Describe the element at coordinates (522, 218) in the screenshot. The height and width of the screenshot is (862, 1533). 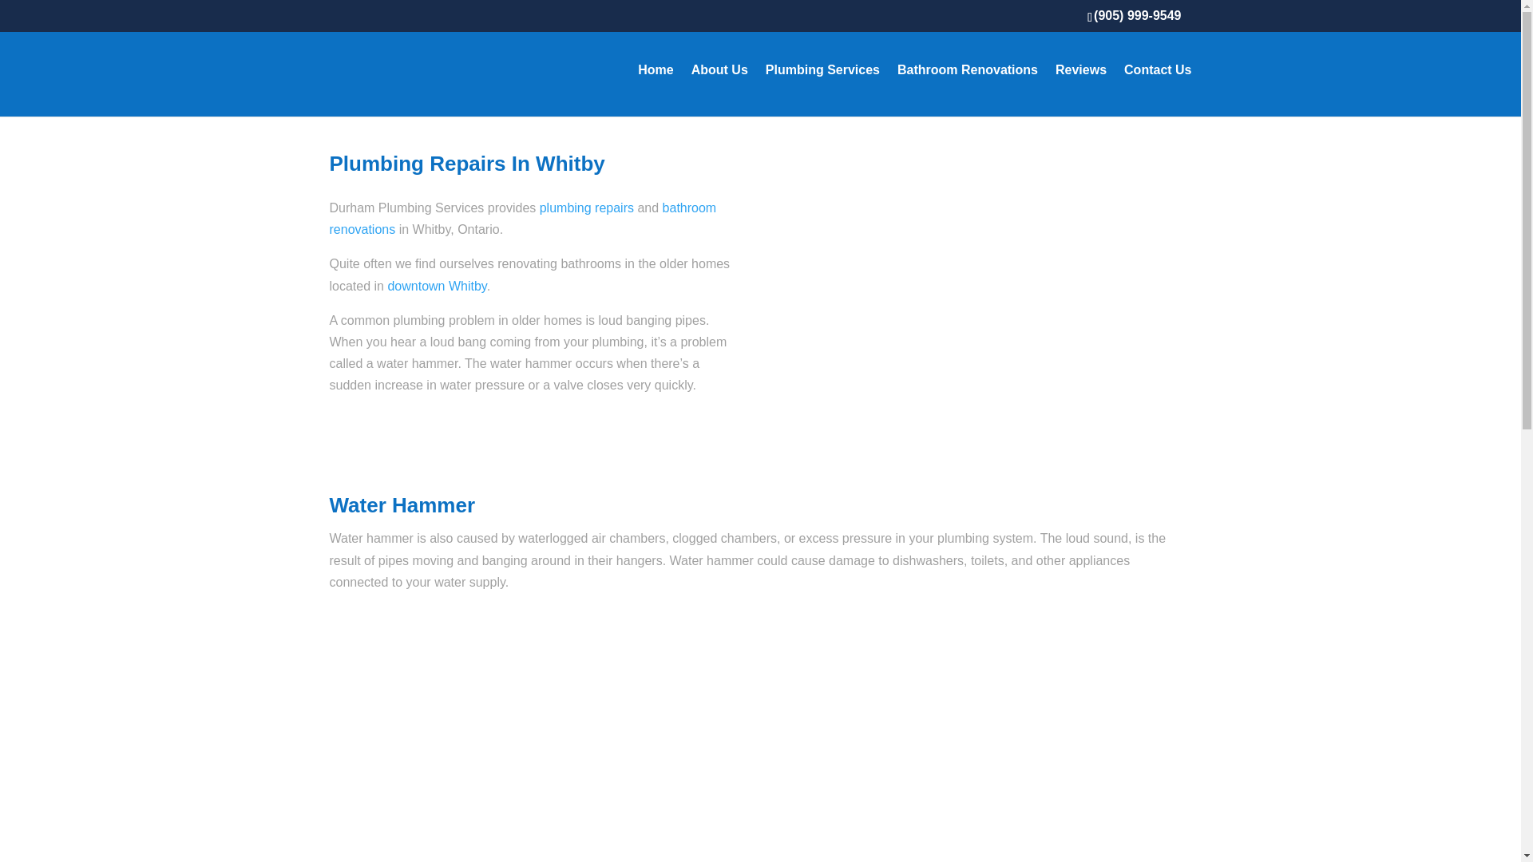
I see `bathroom renovations` at that location.